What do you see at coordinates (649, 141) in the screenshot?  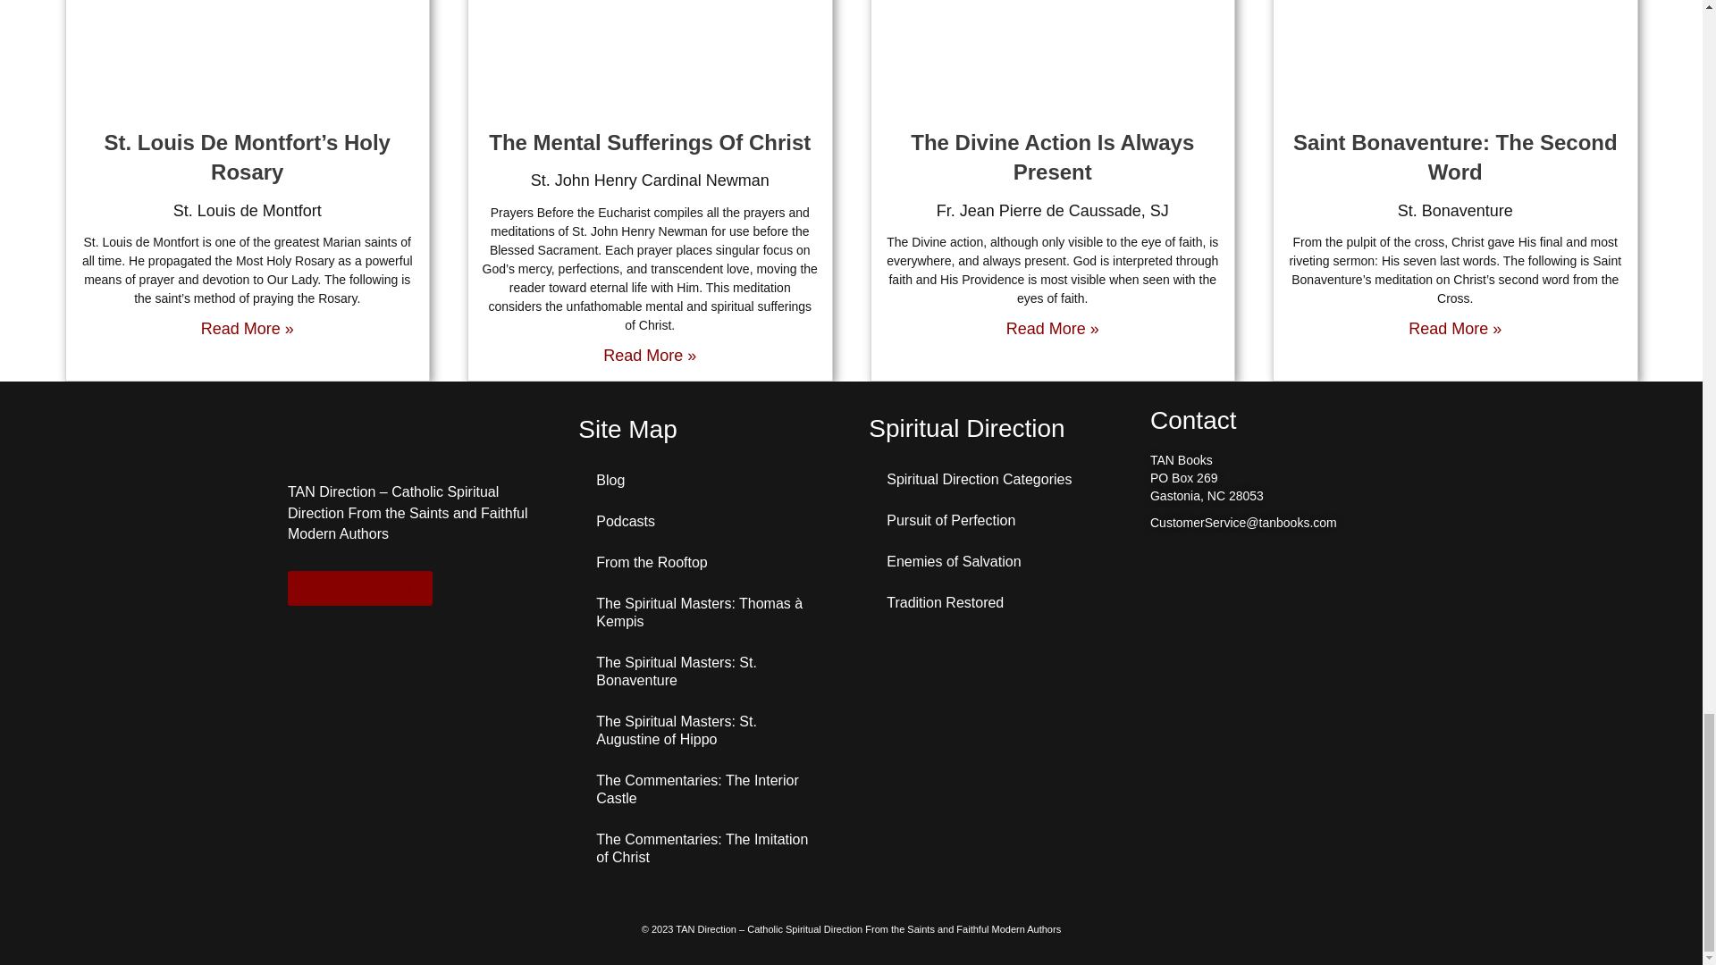 I see `The Mental Sufferings Of Christ` at bounding box center [649, 141].